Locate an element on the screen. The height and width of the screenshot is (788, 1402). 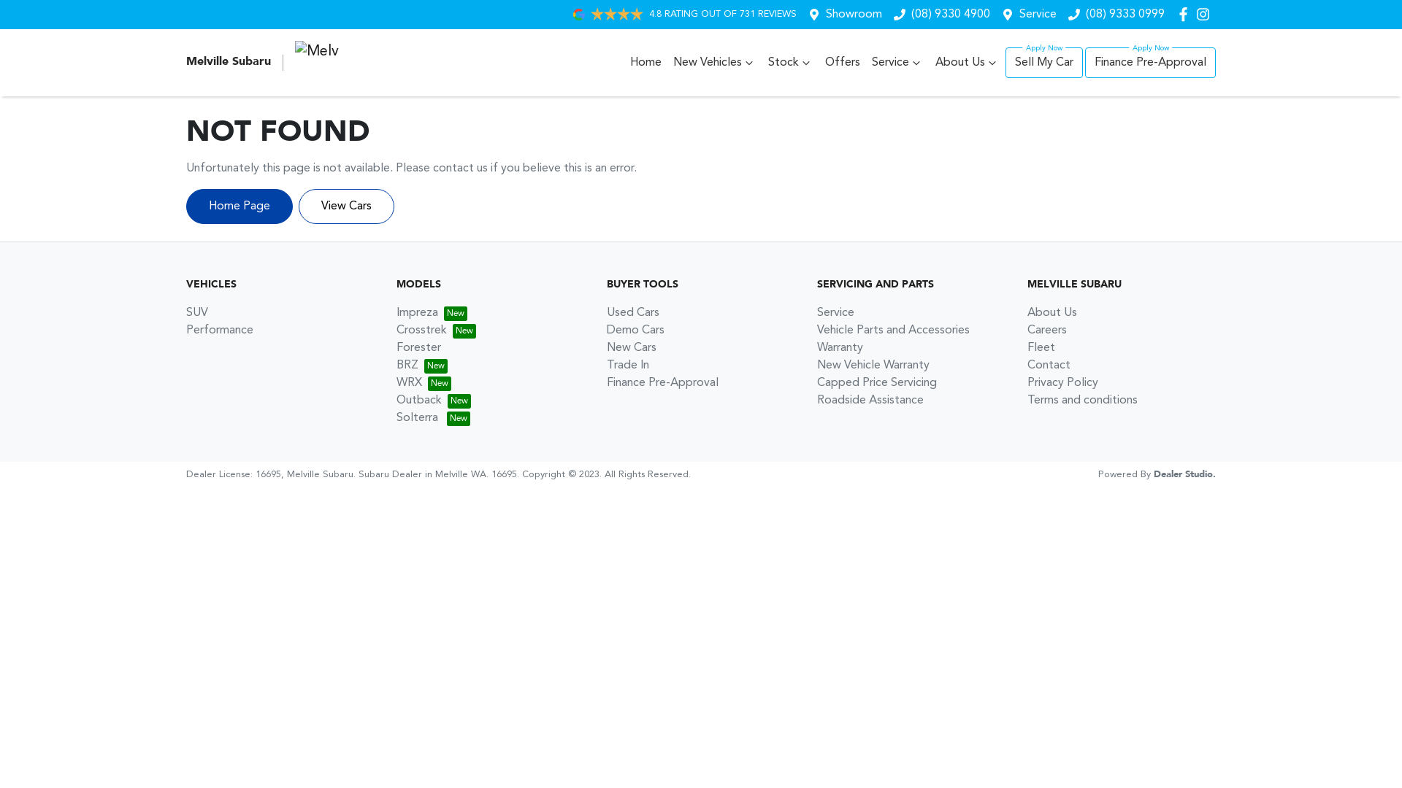
Forester is located at coordinates (419, 348).